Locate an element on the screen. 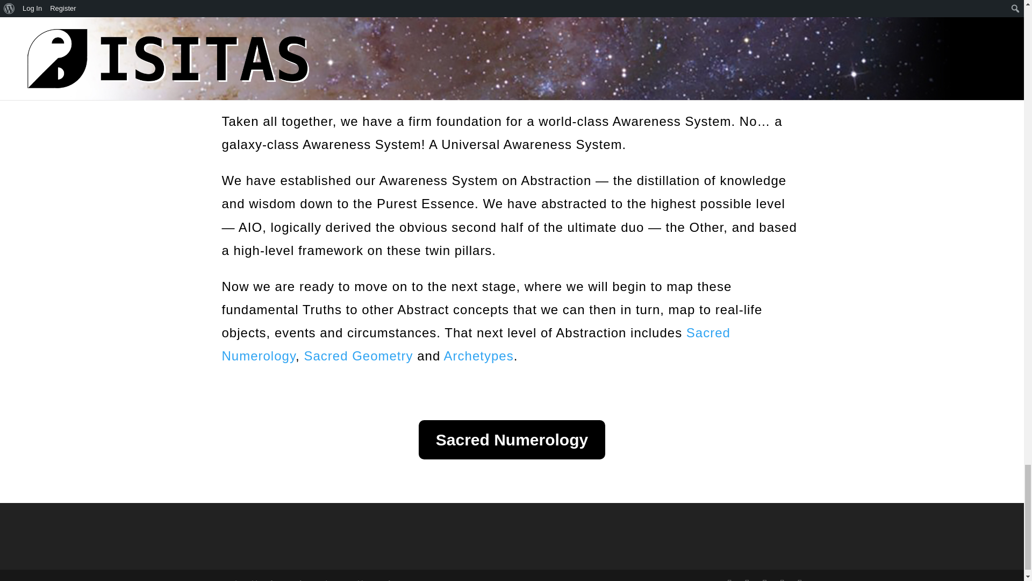 Image resolution: width=1032 pixels, height=581 pixels. Sacred Geometry is located at coordinates (358, 356).